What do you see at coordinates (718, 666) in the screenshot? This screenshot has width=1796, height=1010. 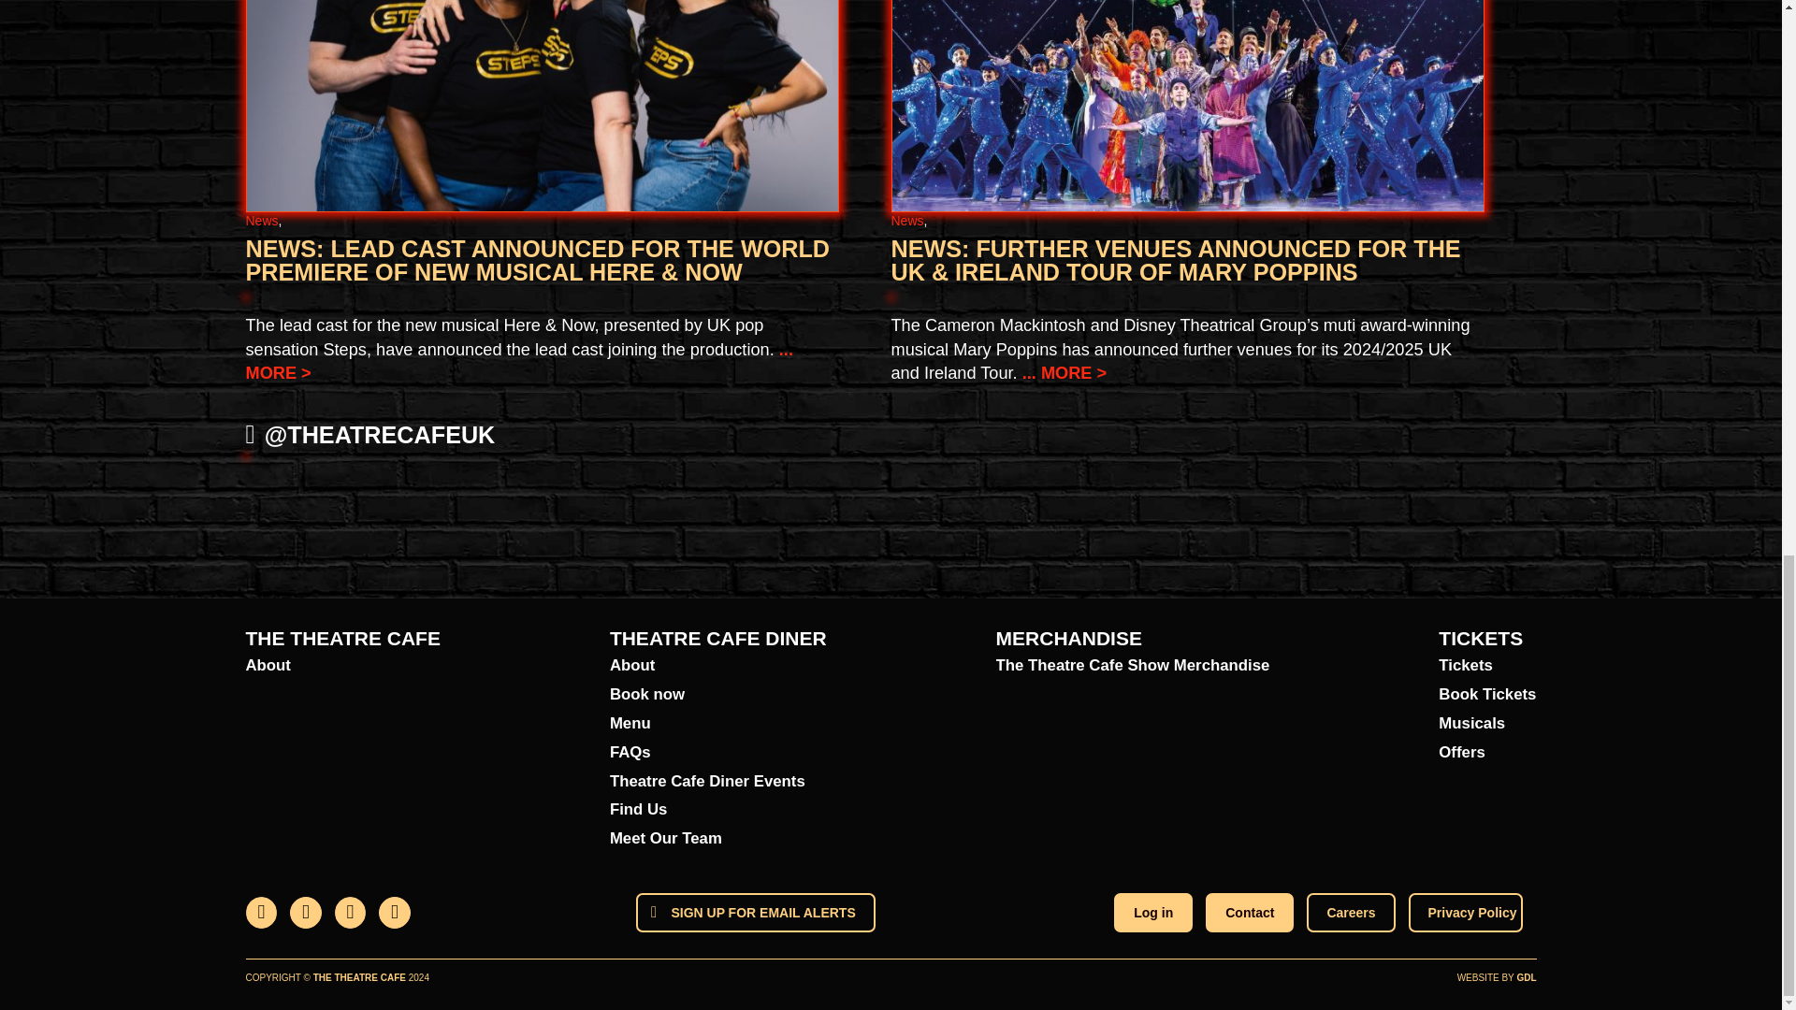 I see `About` at bounding box center [718, 666].